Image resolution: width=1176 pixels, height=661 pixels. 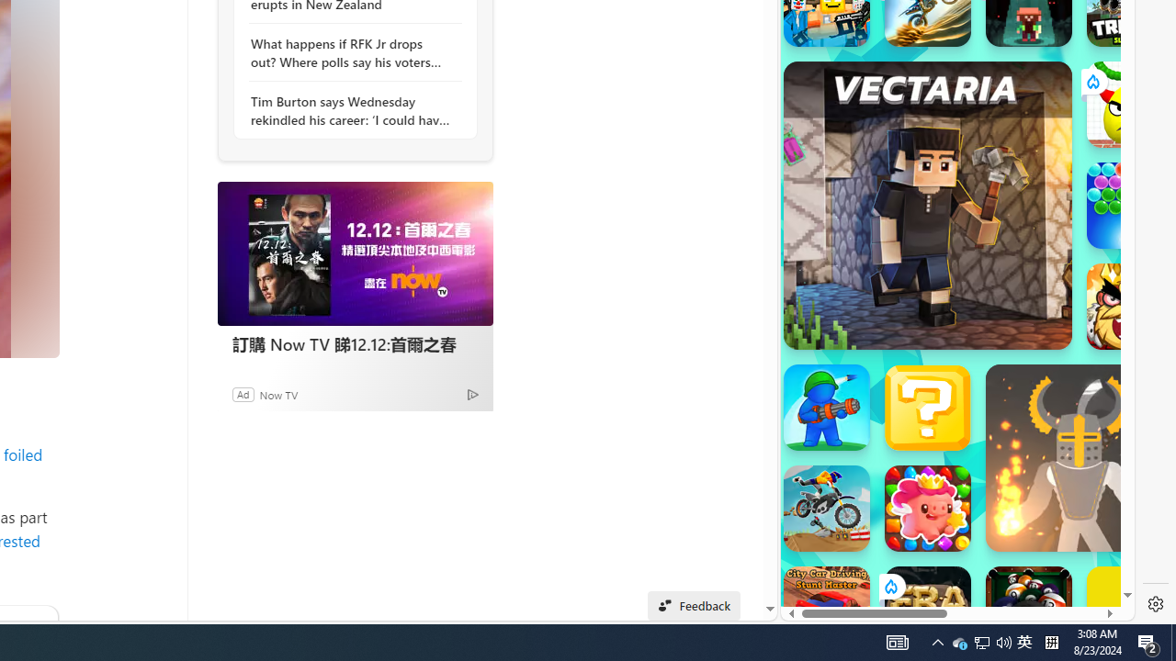 What do you see at coordinates (1029, 610) in the screenshot?
I see `8 Ball Pool With Buddies 8 Ball Pool With Buddies` at bounding box center [1029, 610].